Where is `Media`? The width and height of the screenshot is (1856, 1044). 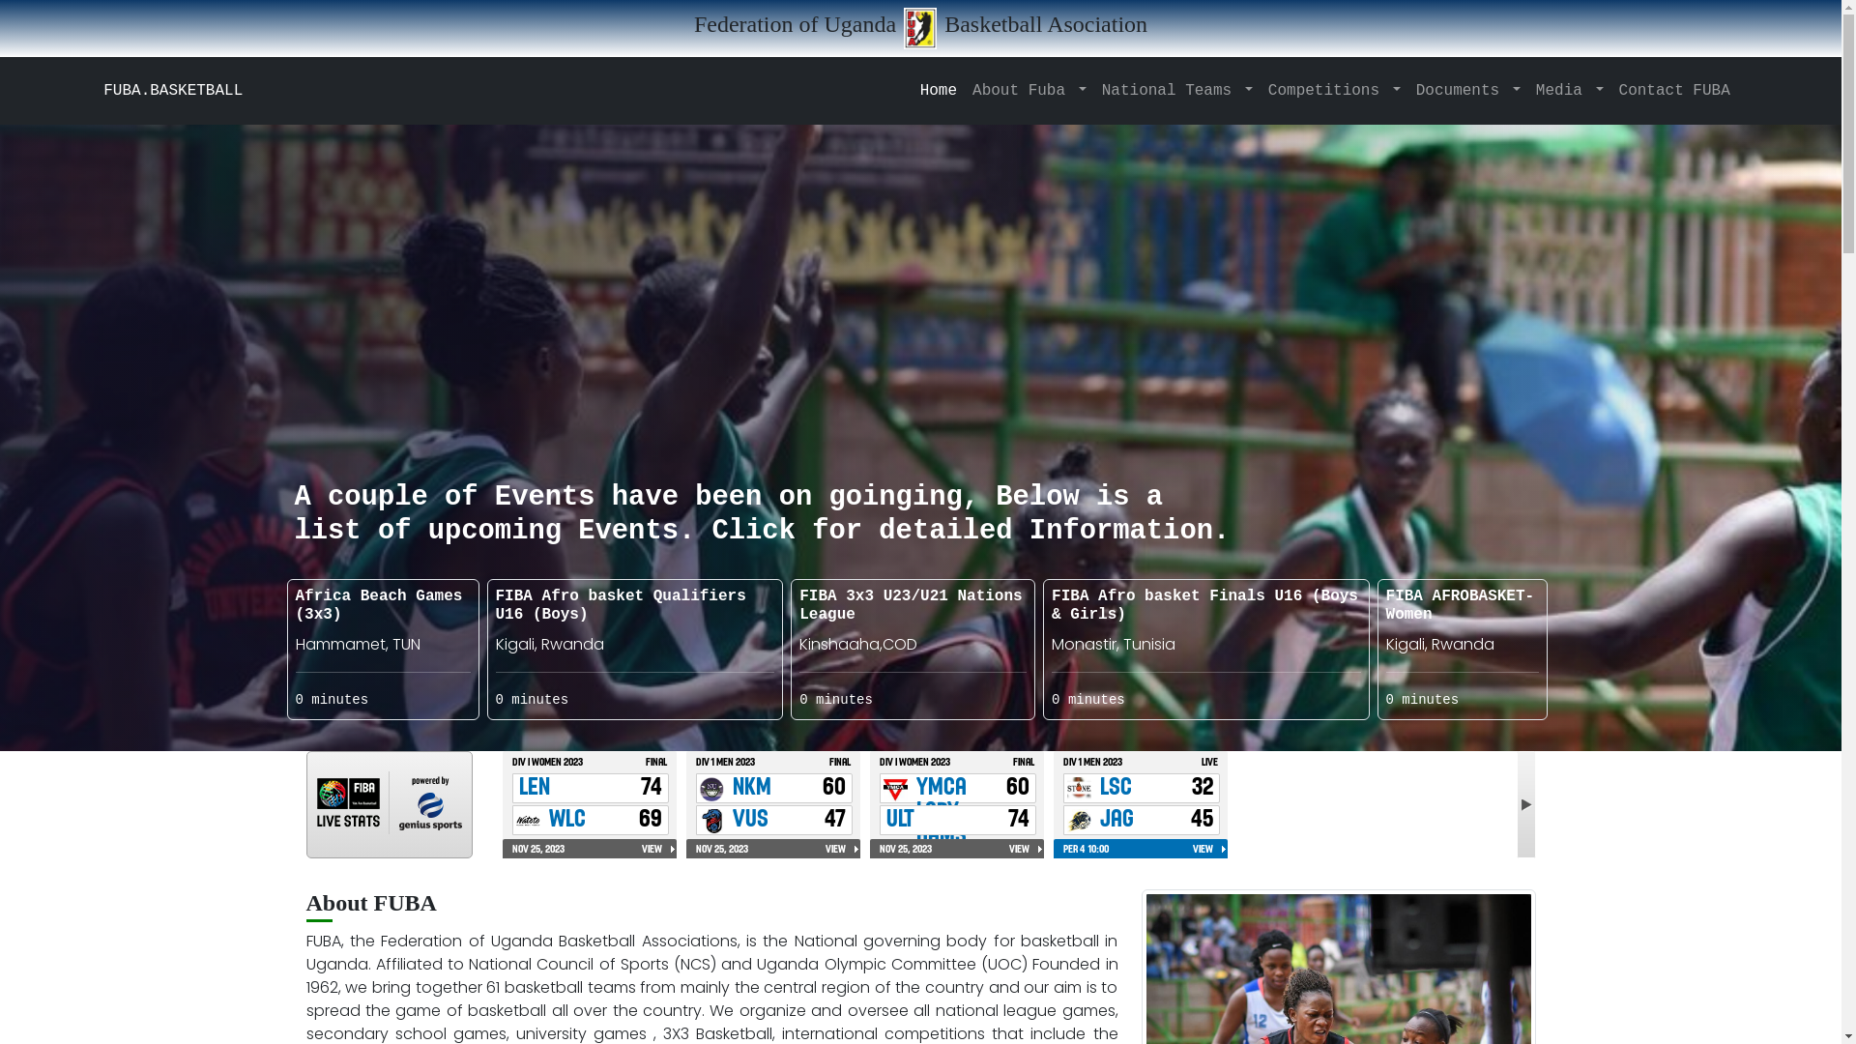 Media is located at coordinates (1570, 91).